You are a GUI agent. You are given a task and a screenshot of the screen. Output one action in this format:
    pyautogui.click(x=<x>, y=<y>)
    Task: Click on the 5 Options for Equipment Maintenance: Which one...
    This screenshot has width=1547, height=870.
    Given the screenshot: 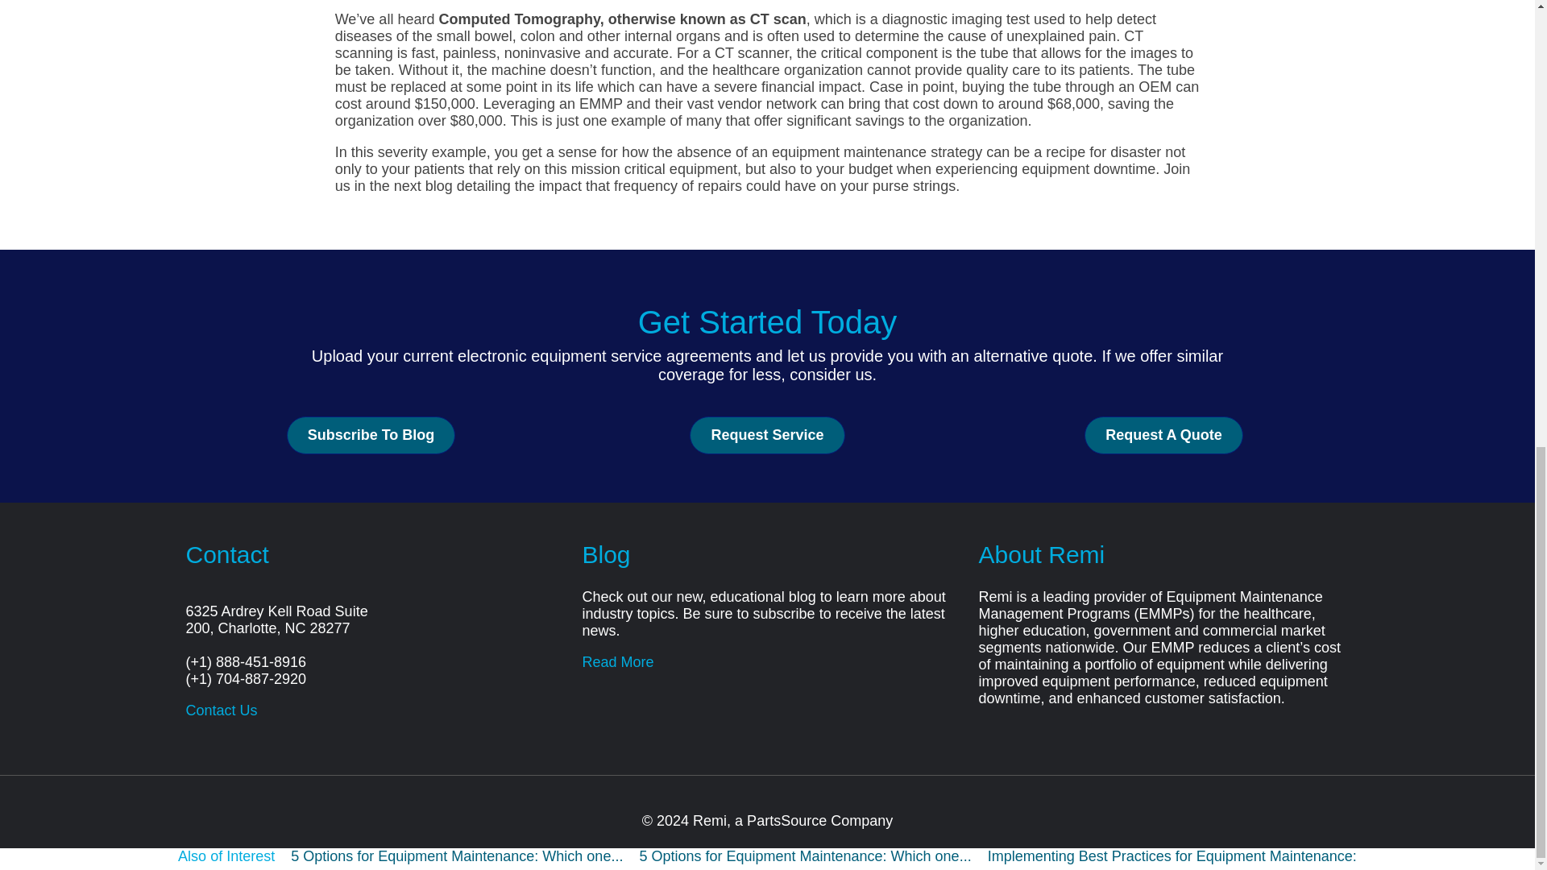 What is the action you would take?
    pyautogui.click(x=804, y=856)
    